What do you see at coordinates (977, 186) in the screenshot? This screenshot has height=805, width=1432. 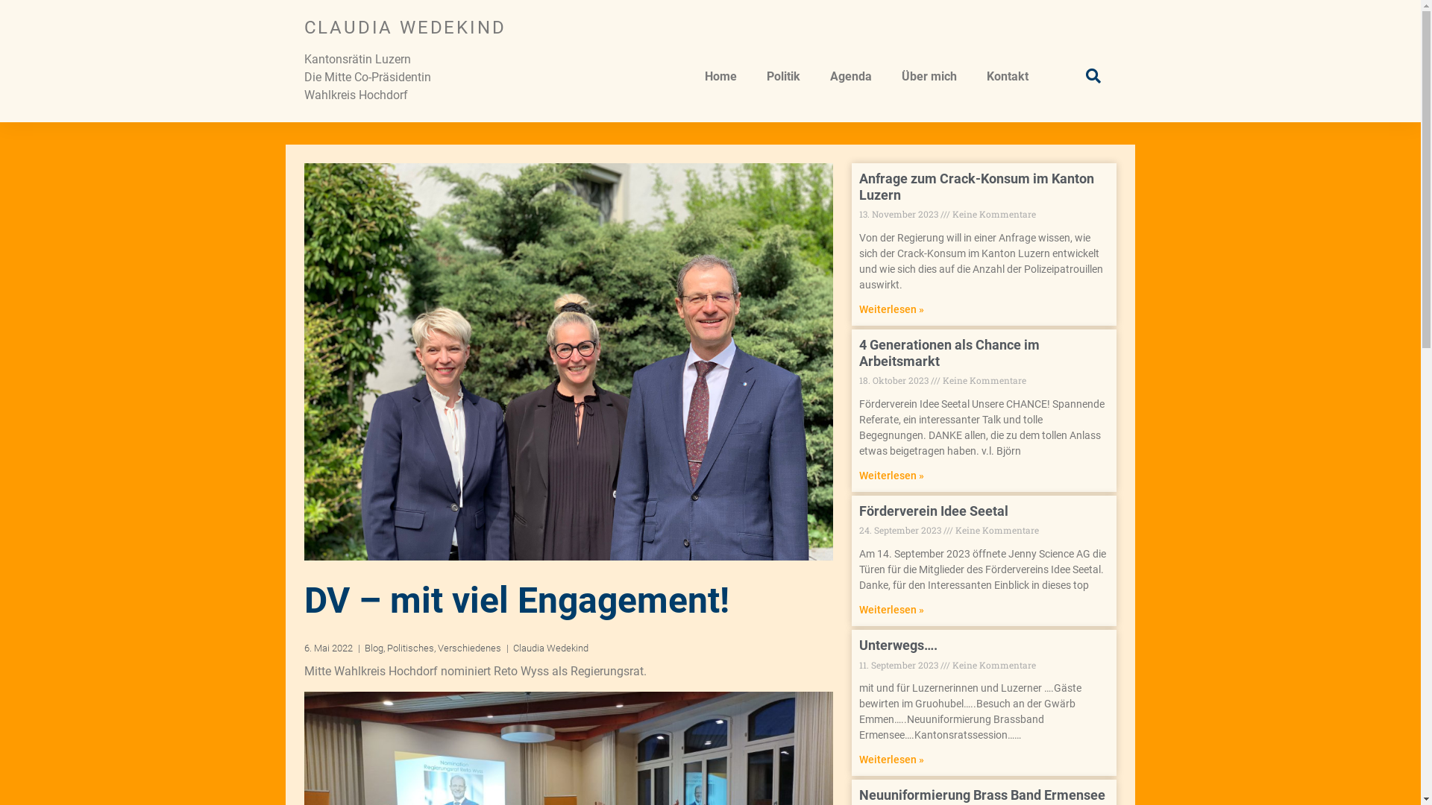 I see `Anfrage zum Crack-Konsum im Kanton Luzern` at bounding box center [977, 186].